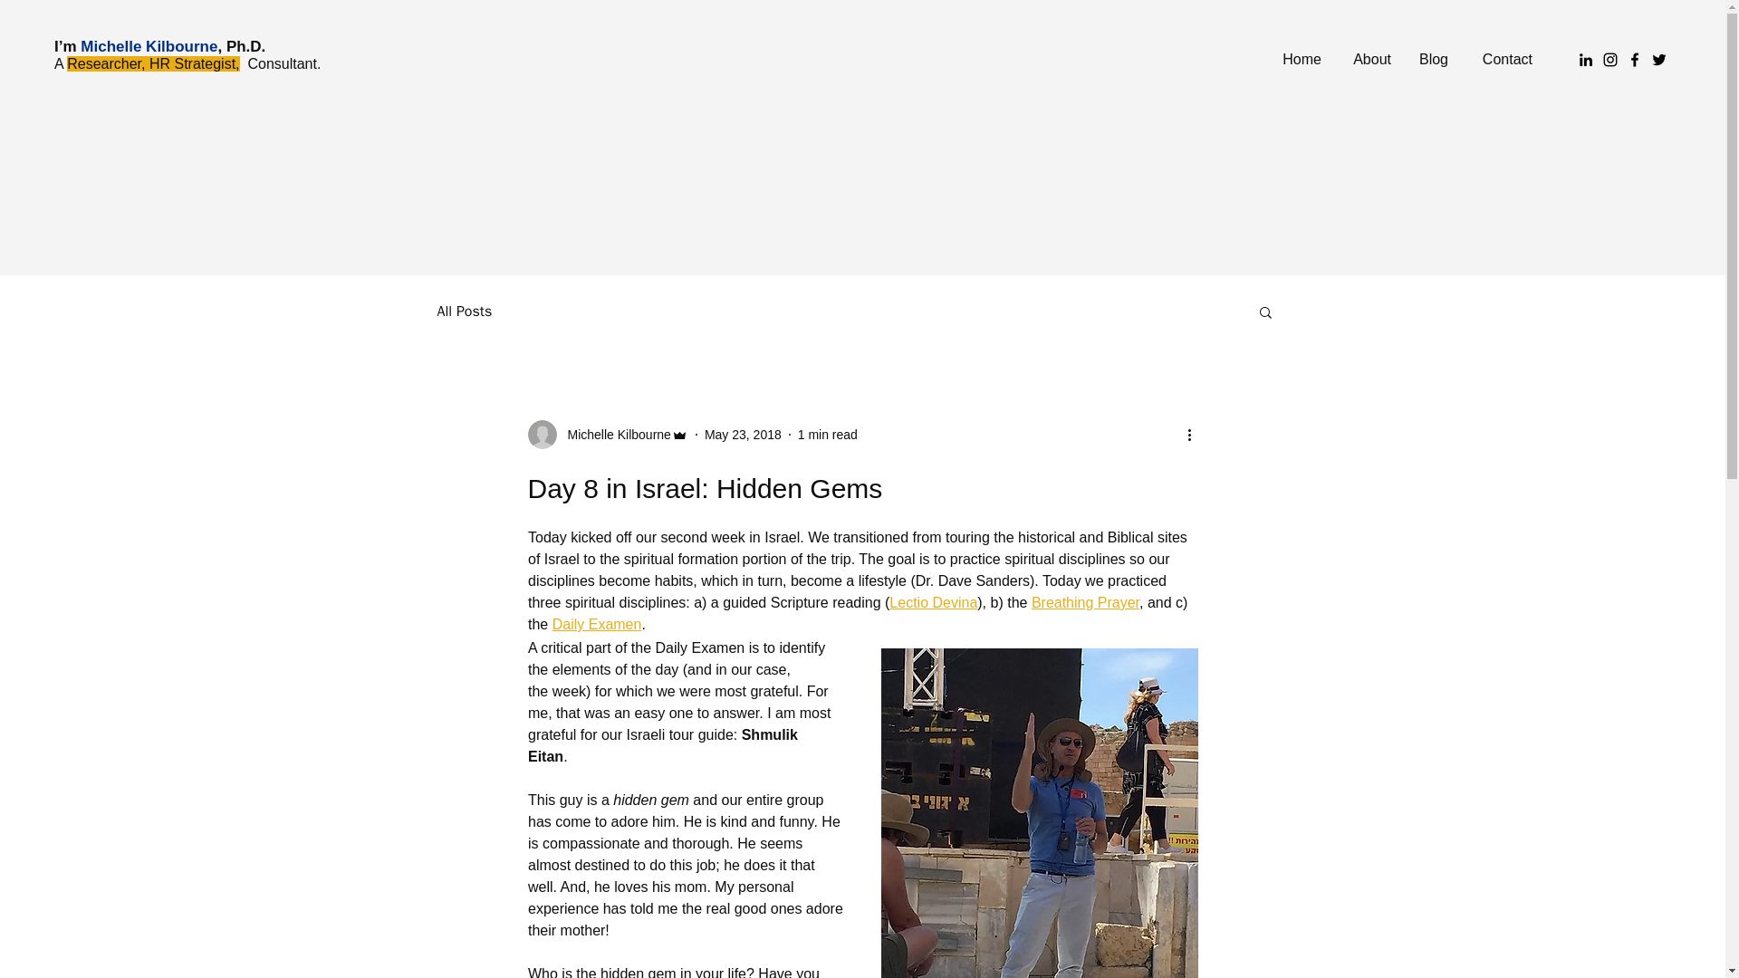  Describe the element at coordinates (1433, 60) in the screenshot. I see `Blog` at that location.